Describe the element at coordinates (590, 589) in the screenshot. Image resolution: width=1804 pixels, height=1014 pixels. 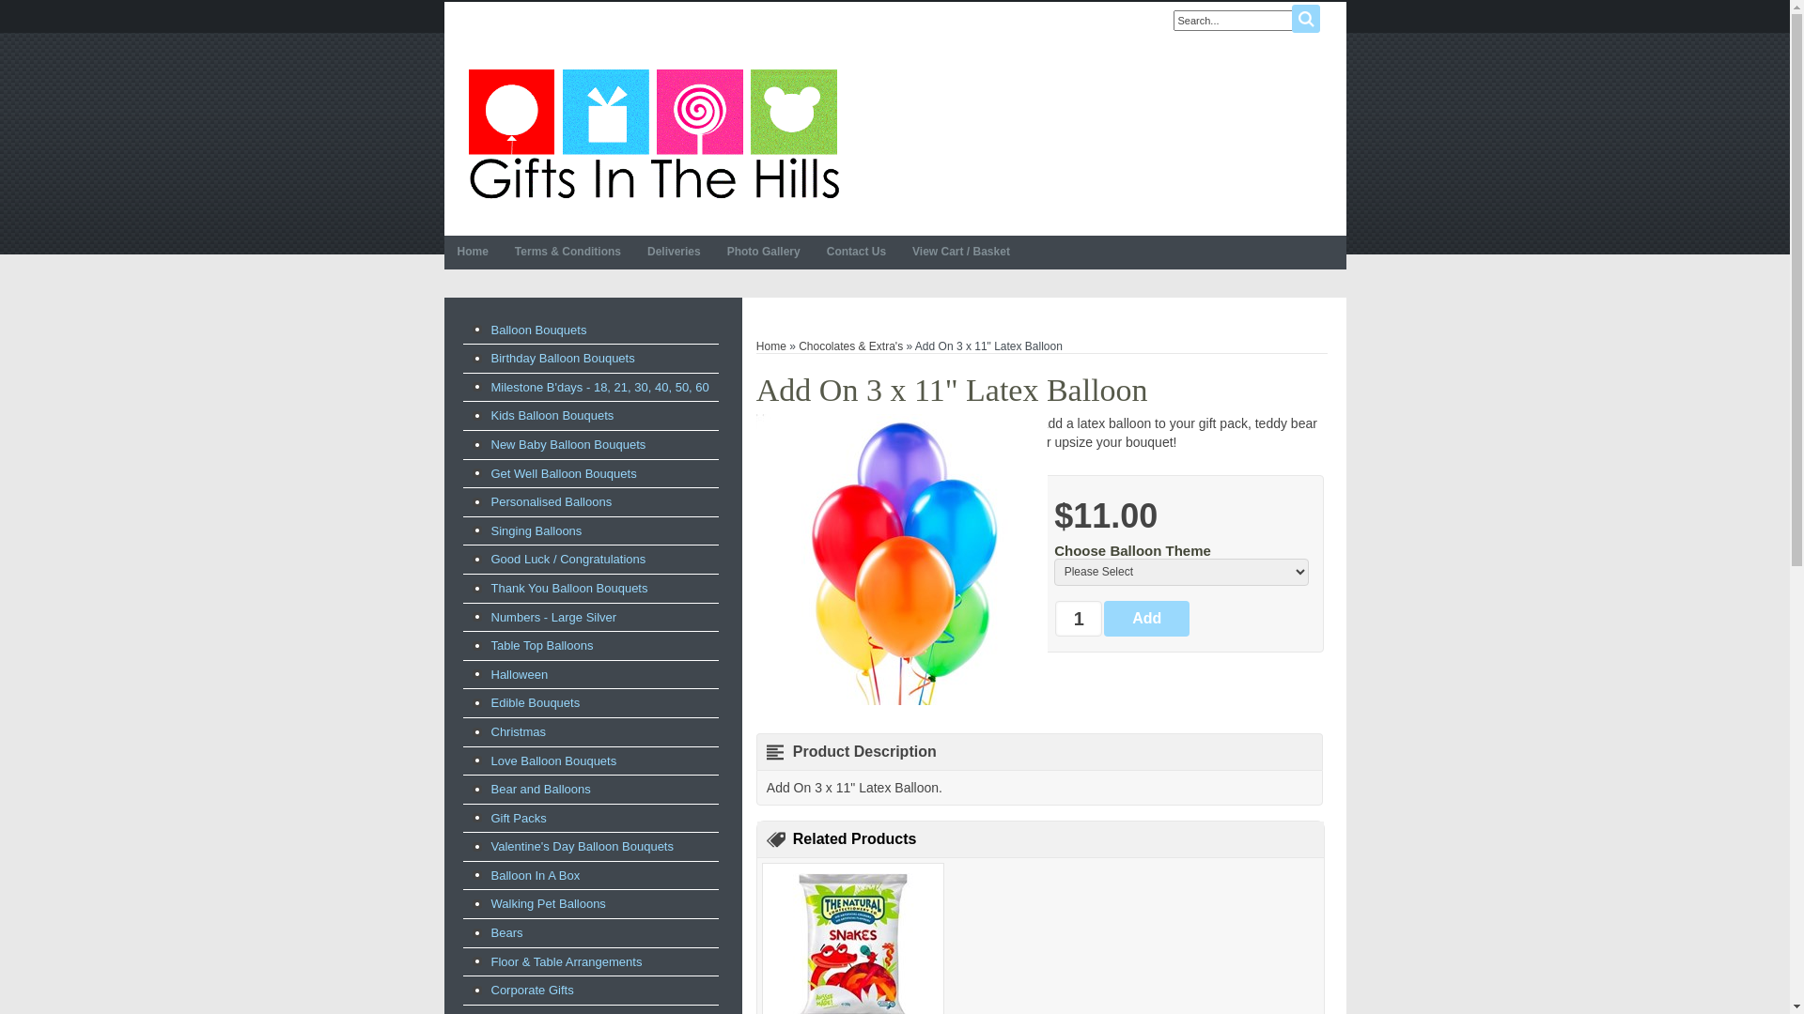
I see `Thank You Balloon Bouquets` at that location.